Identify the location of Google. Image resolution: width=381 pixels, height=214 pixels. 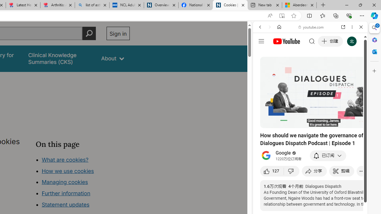
(283, 153).